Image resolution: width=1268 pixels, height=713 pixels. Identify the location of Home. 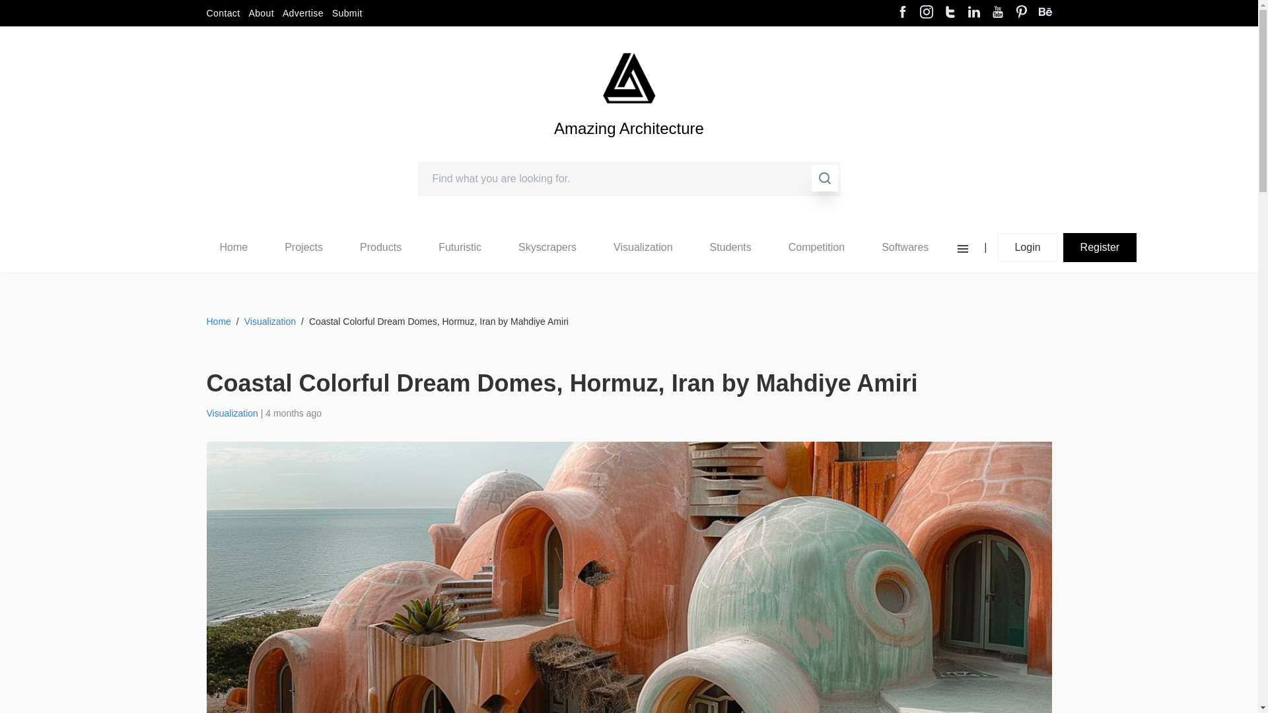
(233, 247).